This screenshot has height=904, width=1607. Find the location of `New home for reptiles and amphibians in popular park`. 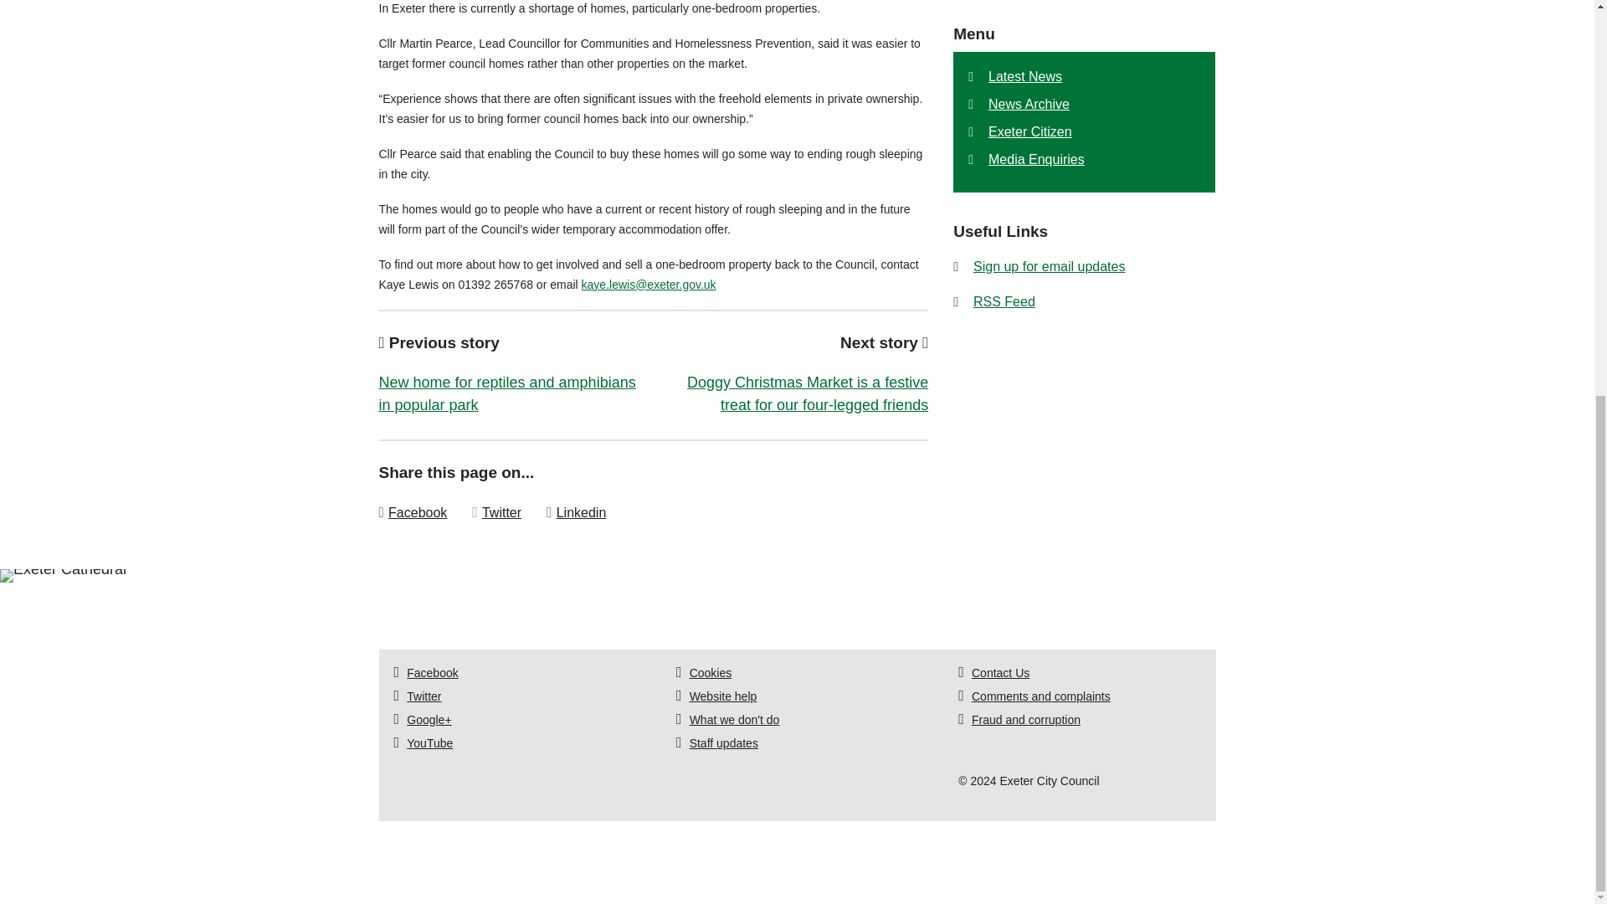

New home for reptiles and amphibians in popular park is located at coordinates (506, 393).